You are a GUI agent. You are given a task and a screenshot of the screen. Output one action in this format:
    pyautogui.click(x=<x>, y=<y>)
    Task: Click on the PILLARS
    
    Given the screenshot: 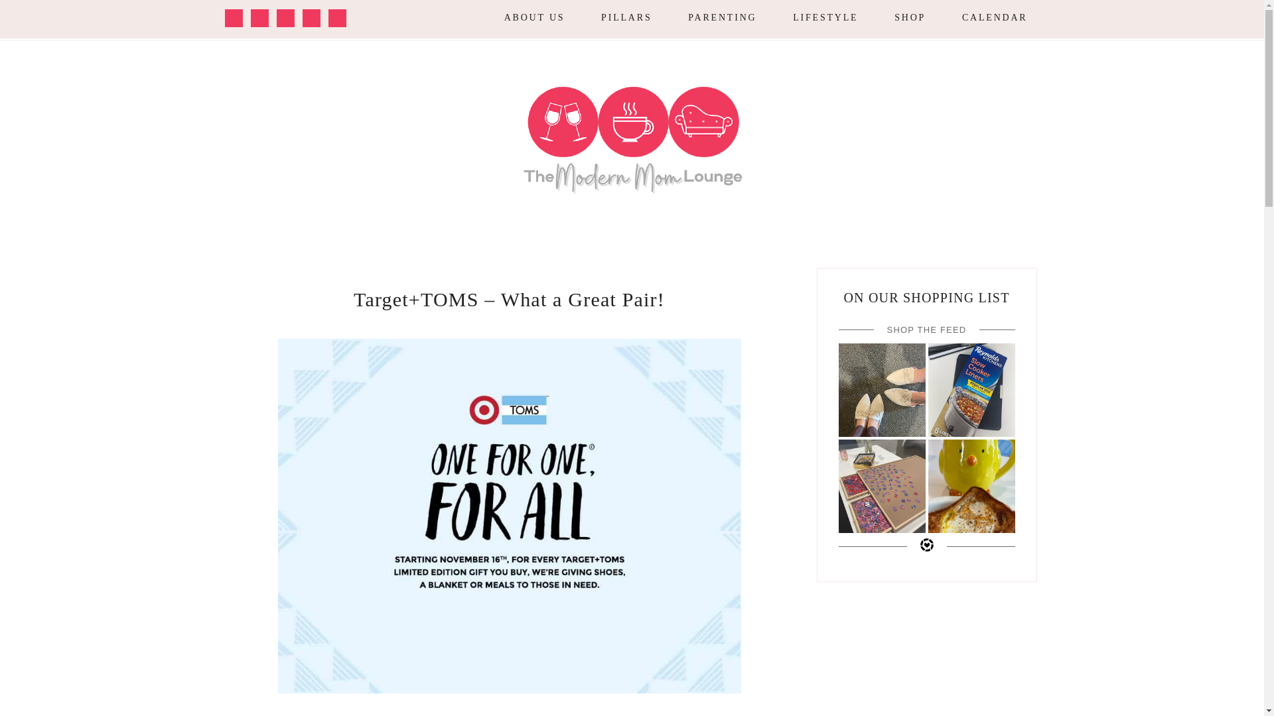 What is the action you would take?
    pyautogui.click(x=626, y=18)
    